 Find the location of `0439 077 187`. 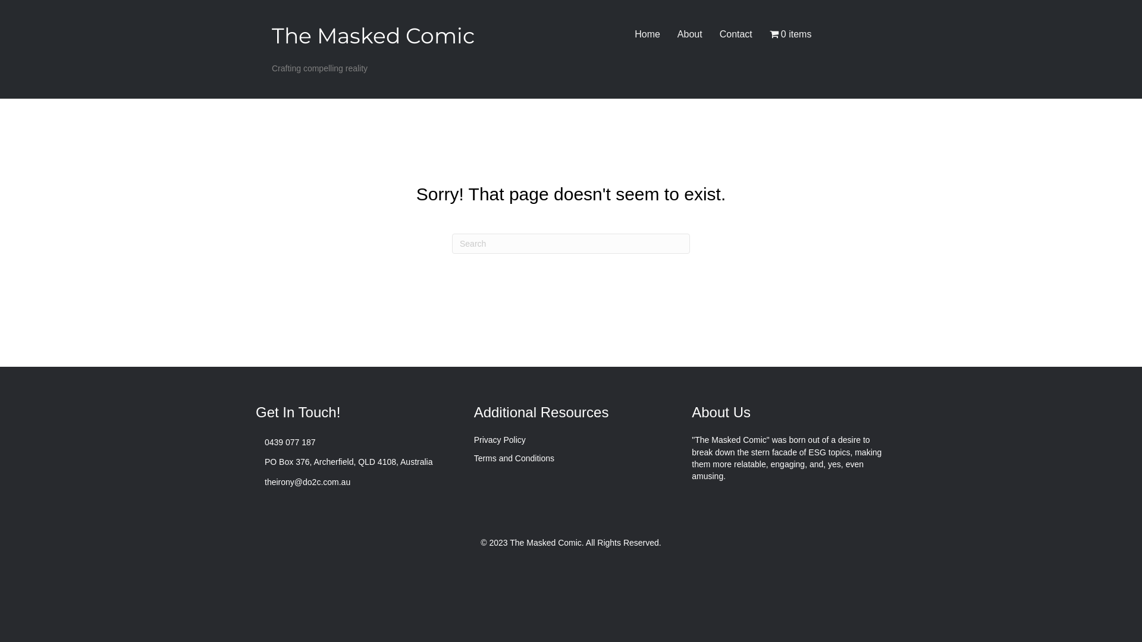

0439 077 187 is located at coordinates (290, 442).